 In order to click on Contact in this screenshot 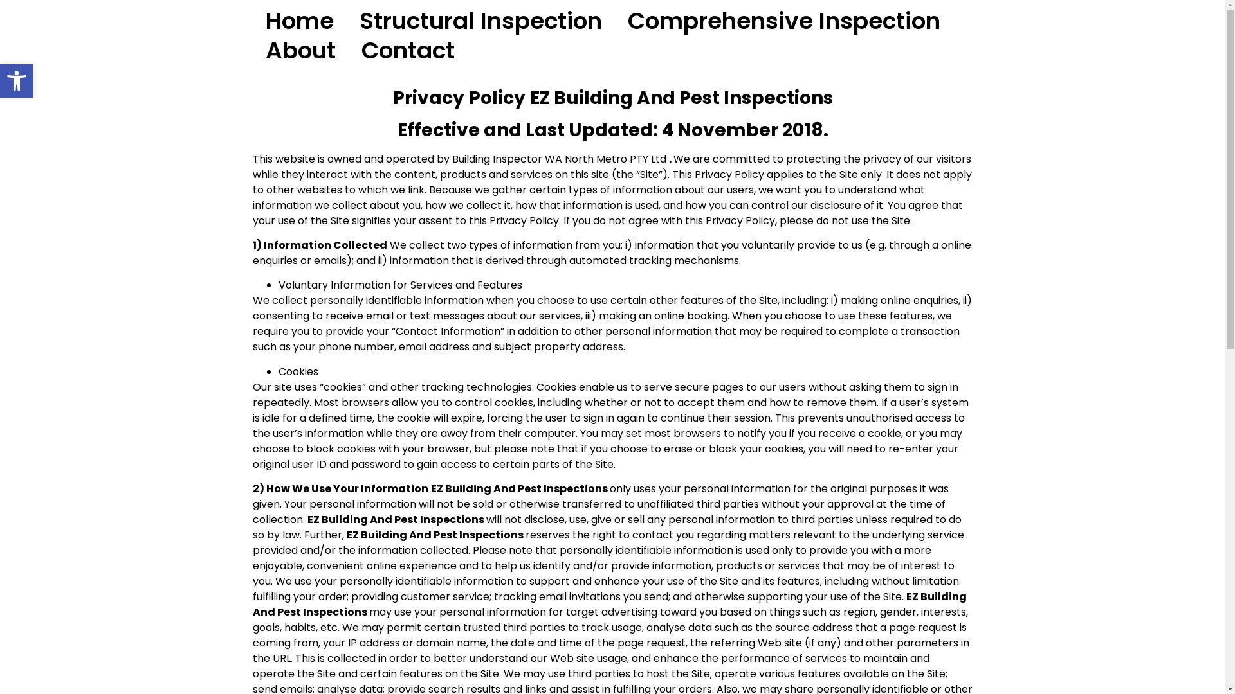, I will do `click(408, 51)`.